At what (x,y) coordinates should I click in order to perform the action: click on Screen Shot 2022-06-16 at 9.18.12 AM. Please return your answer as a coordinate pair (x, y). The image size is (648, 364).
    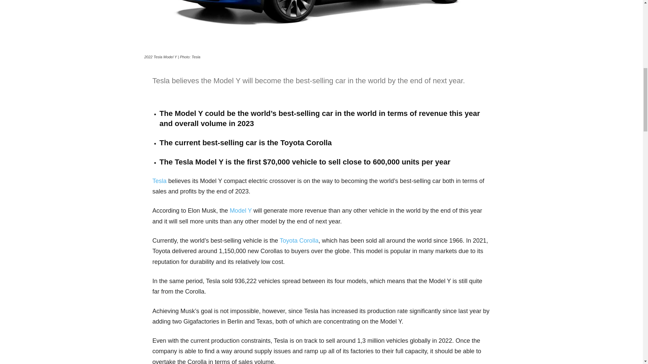
    Looking at the image, I should click on (322, 26).